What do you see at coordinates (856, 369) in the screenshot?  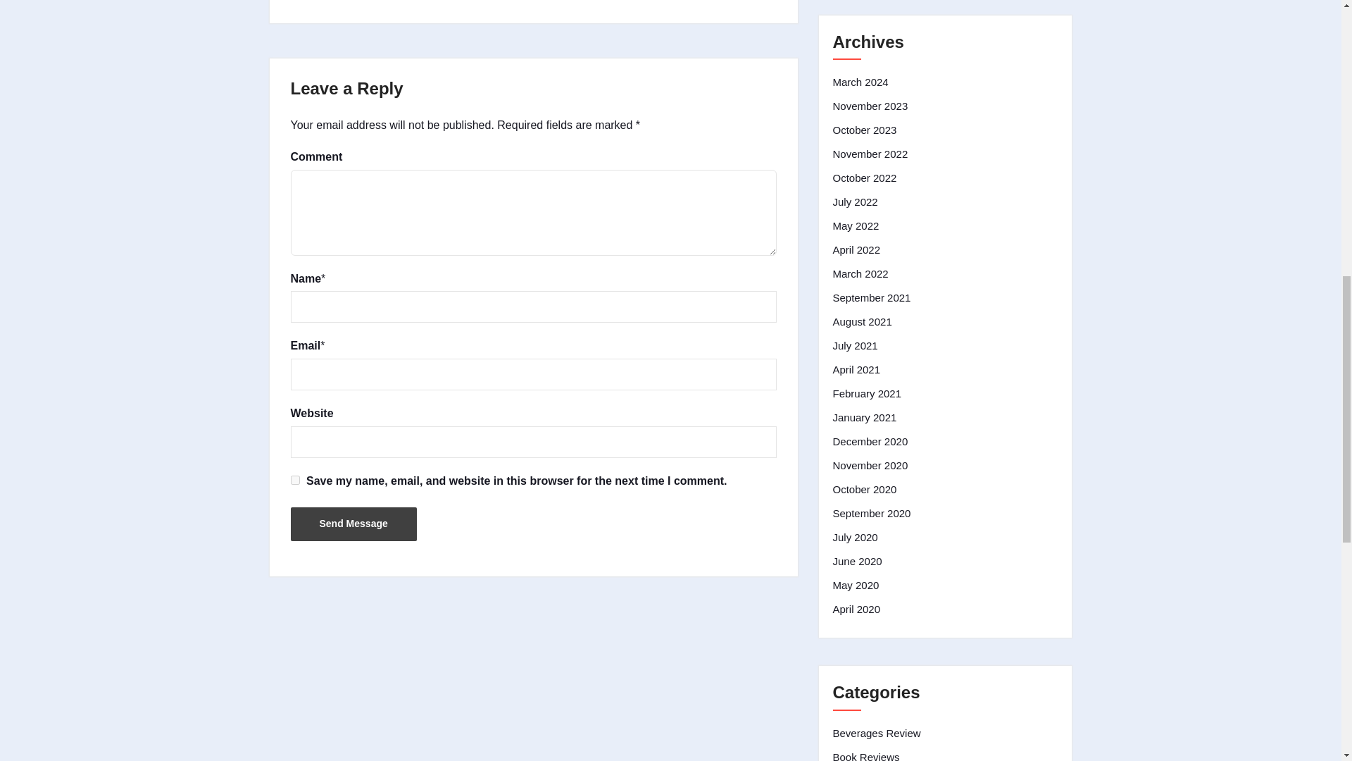 I see `April 2021` at bounding box center [856, 369].